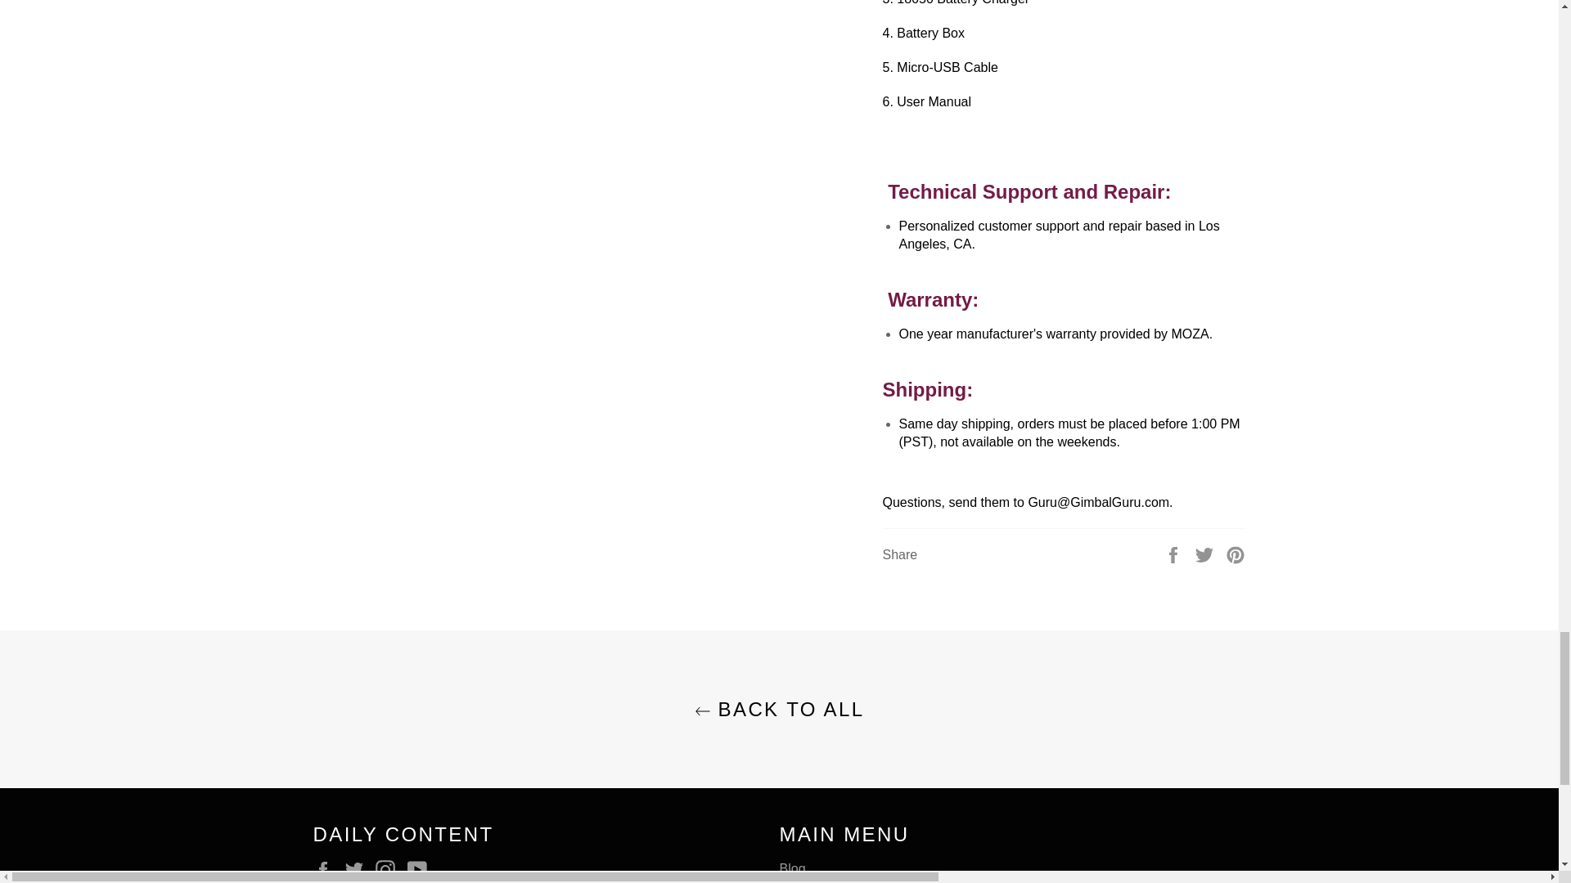 This screenshot has width=1571, height=883. Describe the element at coordinates (1206, 553) in the screenshot. I see `Tweet on Twitter` at that location.